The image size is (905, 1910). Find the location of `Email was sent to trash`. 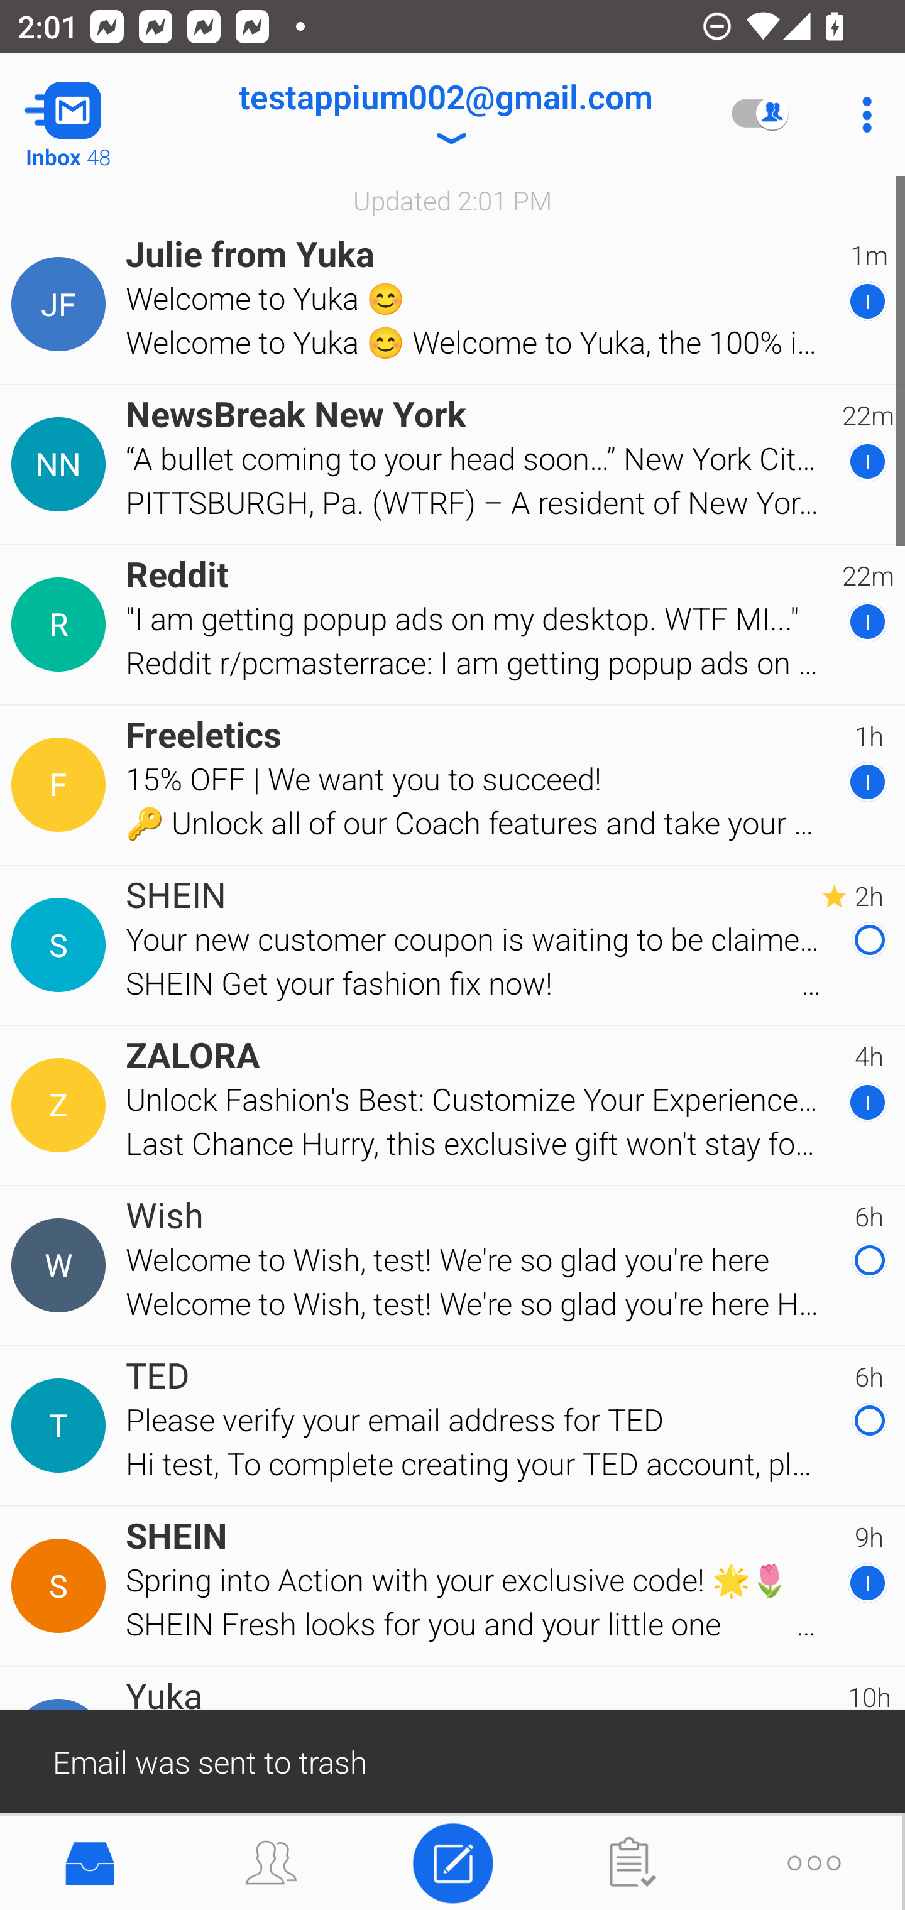

Email was sent to trash is located at coordinates (452, 1760).